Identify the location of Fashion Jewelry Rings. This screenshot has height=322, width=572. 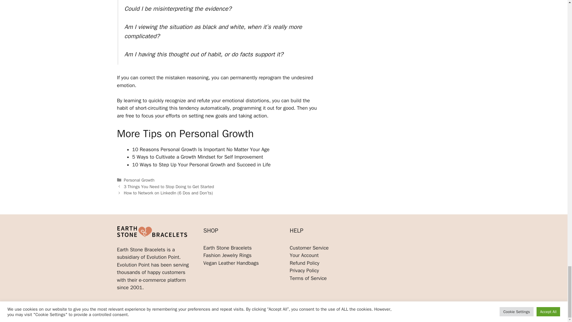
(227, 255).